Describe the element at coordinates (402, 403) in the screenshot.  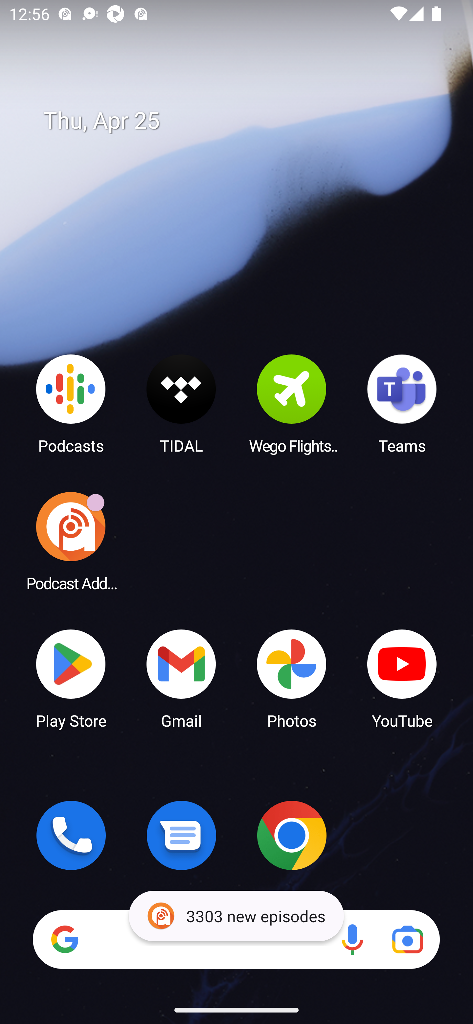
I see `Teams` at that location.